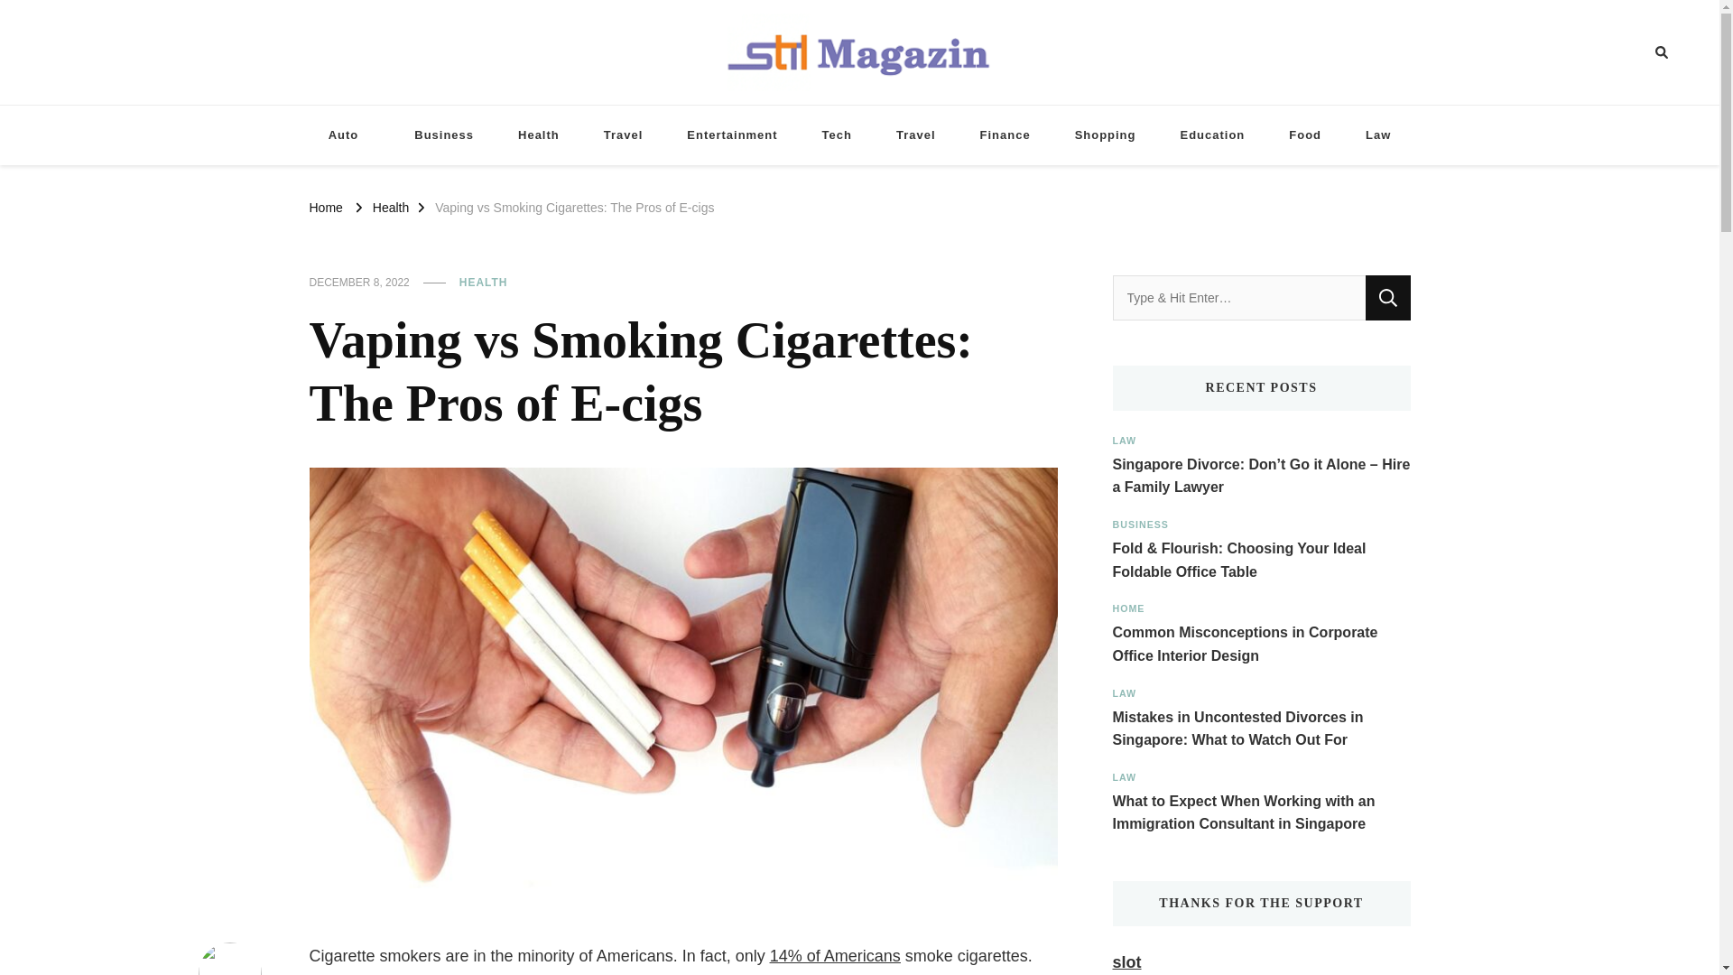  What do you see at coordinates (358, 283) in the screenshot?
I see `DECEMBER 8, 2022` at bounding box center [358, 283].